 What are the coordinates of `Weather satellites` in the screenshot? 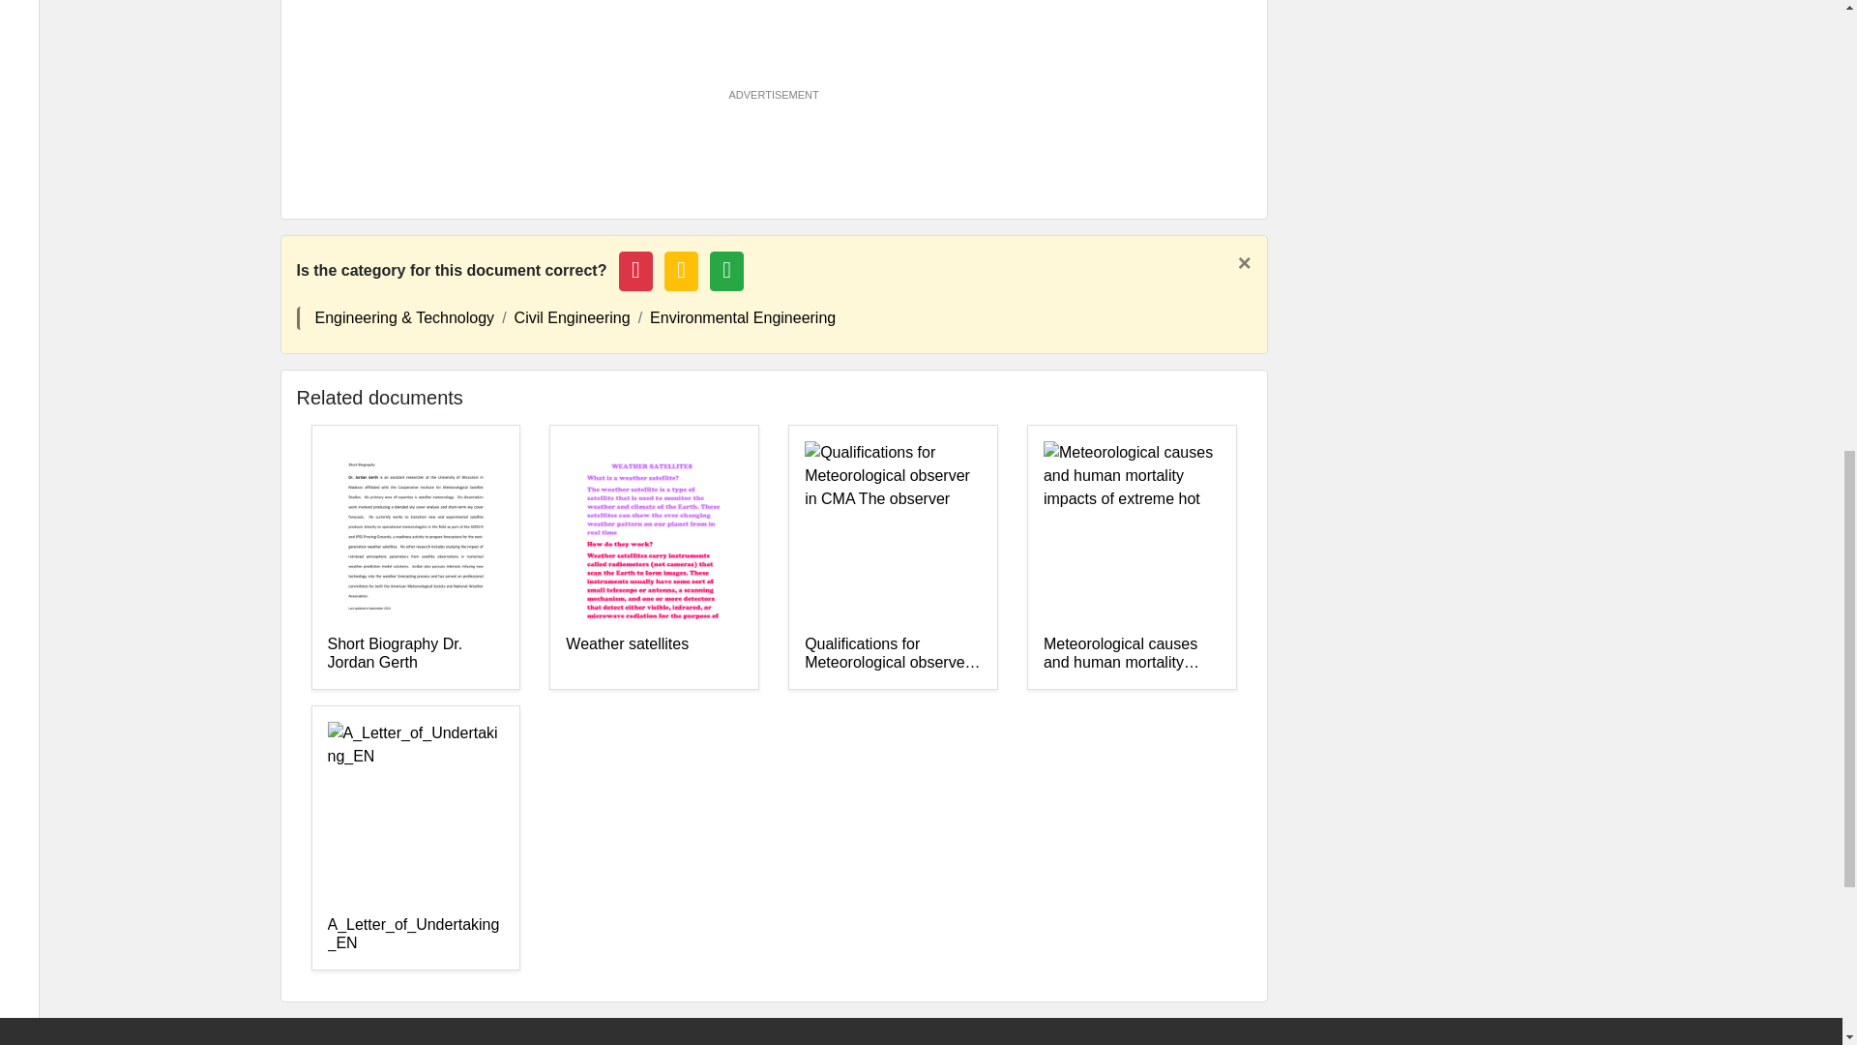 It's located at (654, 653).